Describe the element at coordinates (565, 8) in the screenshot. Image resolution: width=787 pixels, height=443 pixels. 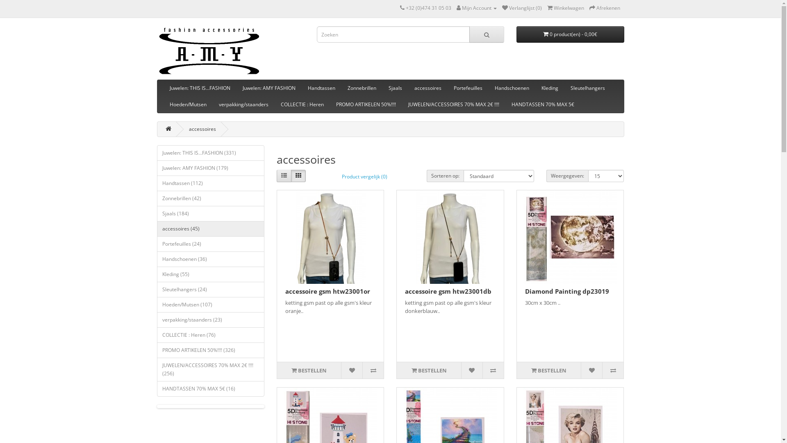
I see `Winkelwagen` at that location.